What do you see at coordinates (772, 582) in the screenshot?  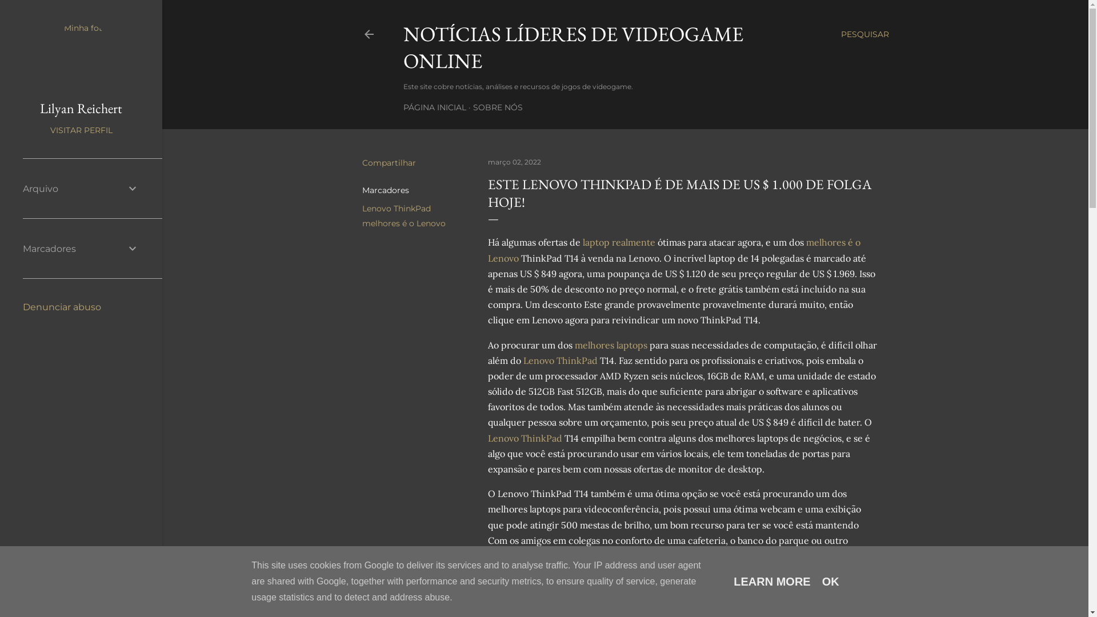 I see `LEARN MORE` at bounding box center [772, 582].